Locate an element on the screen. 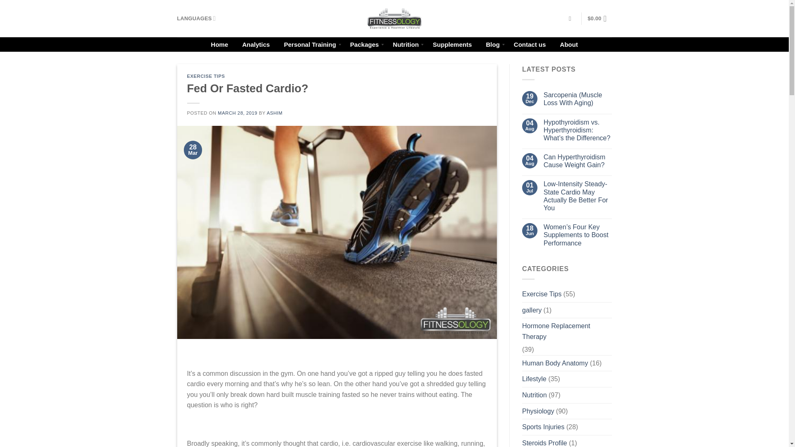  LANGUAGES is located at coordinates (196, 18).